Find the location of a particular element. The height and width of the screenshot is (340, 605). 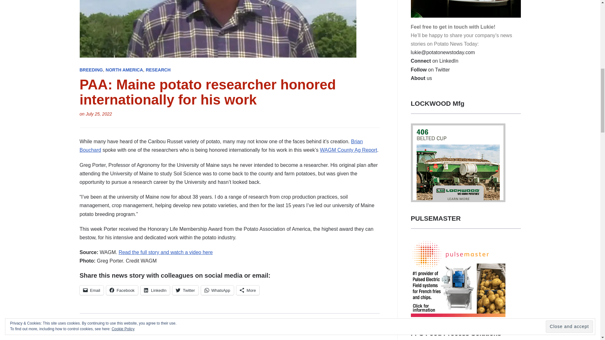

Click to share on LinkedIn is located at coordinates (155, 290).